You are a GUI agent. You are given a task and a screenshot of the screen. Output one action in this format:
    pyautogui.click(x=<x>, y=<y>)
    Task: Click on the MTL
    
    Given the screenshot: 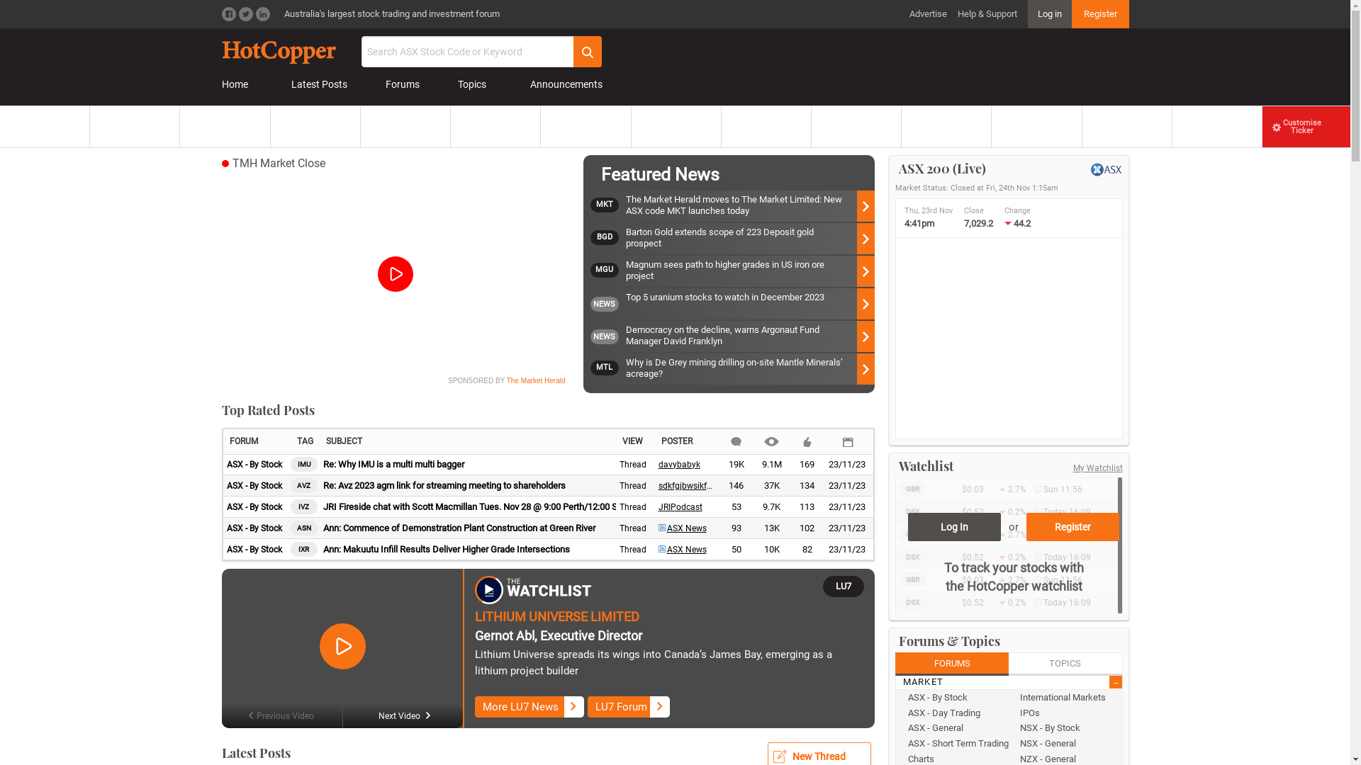 What is the action you would take?
    pyautogui.click(x=607, y=369)
    